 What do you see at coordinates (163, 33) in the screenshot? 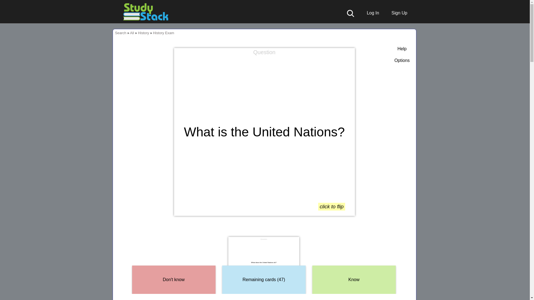
I see `History Exam` at bounding box center [163, 33].